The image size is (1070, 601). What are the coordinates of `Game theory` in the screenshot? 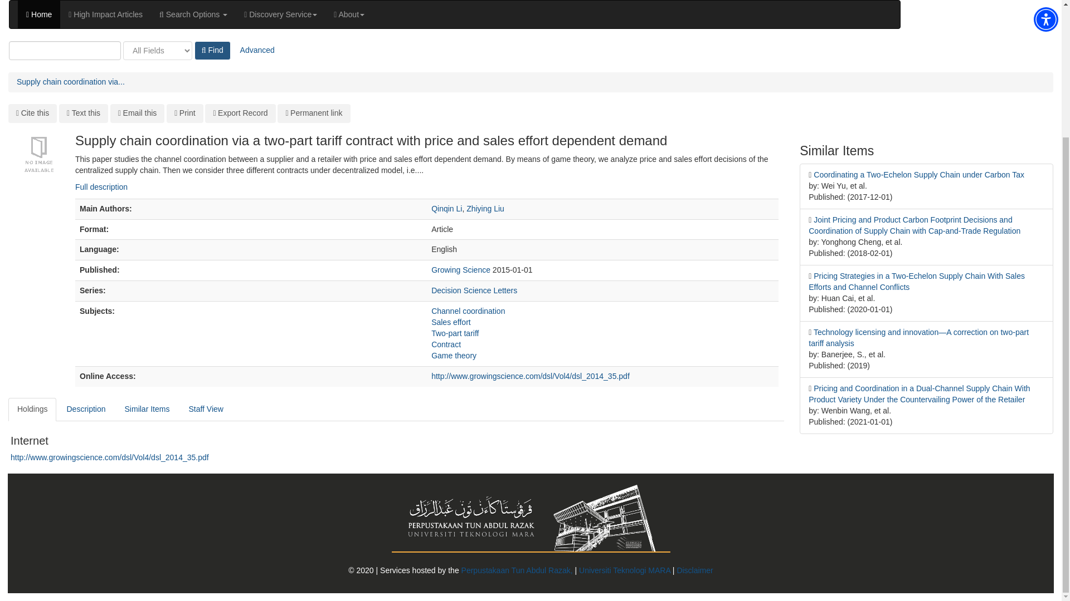 It's located at (454, 355).